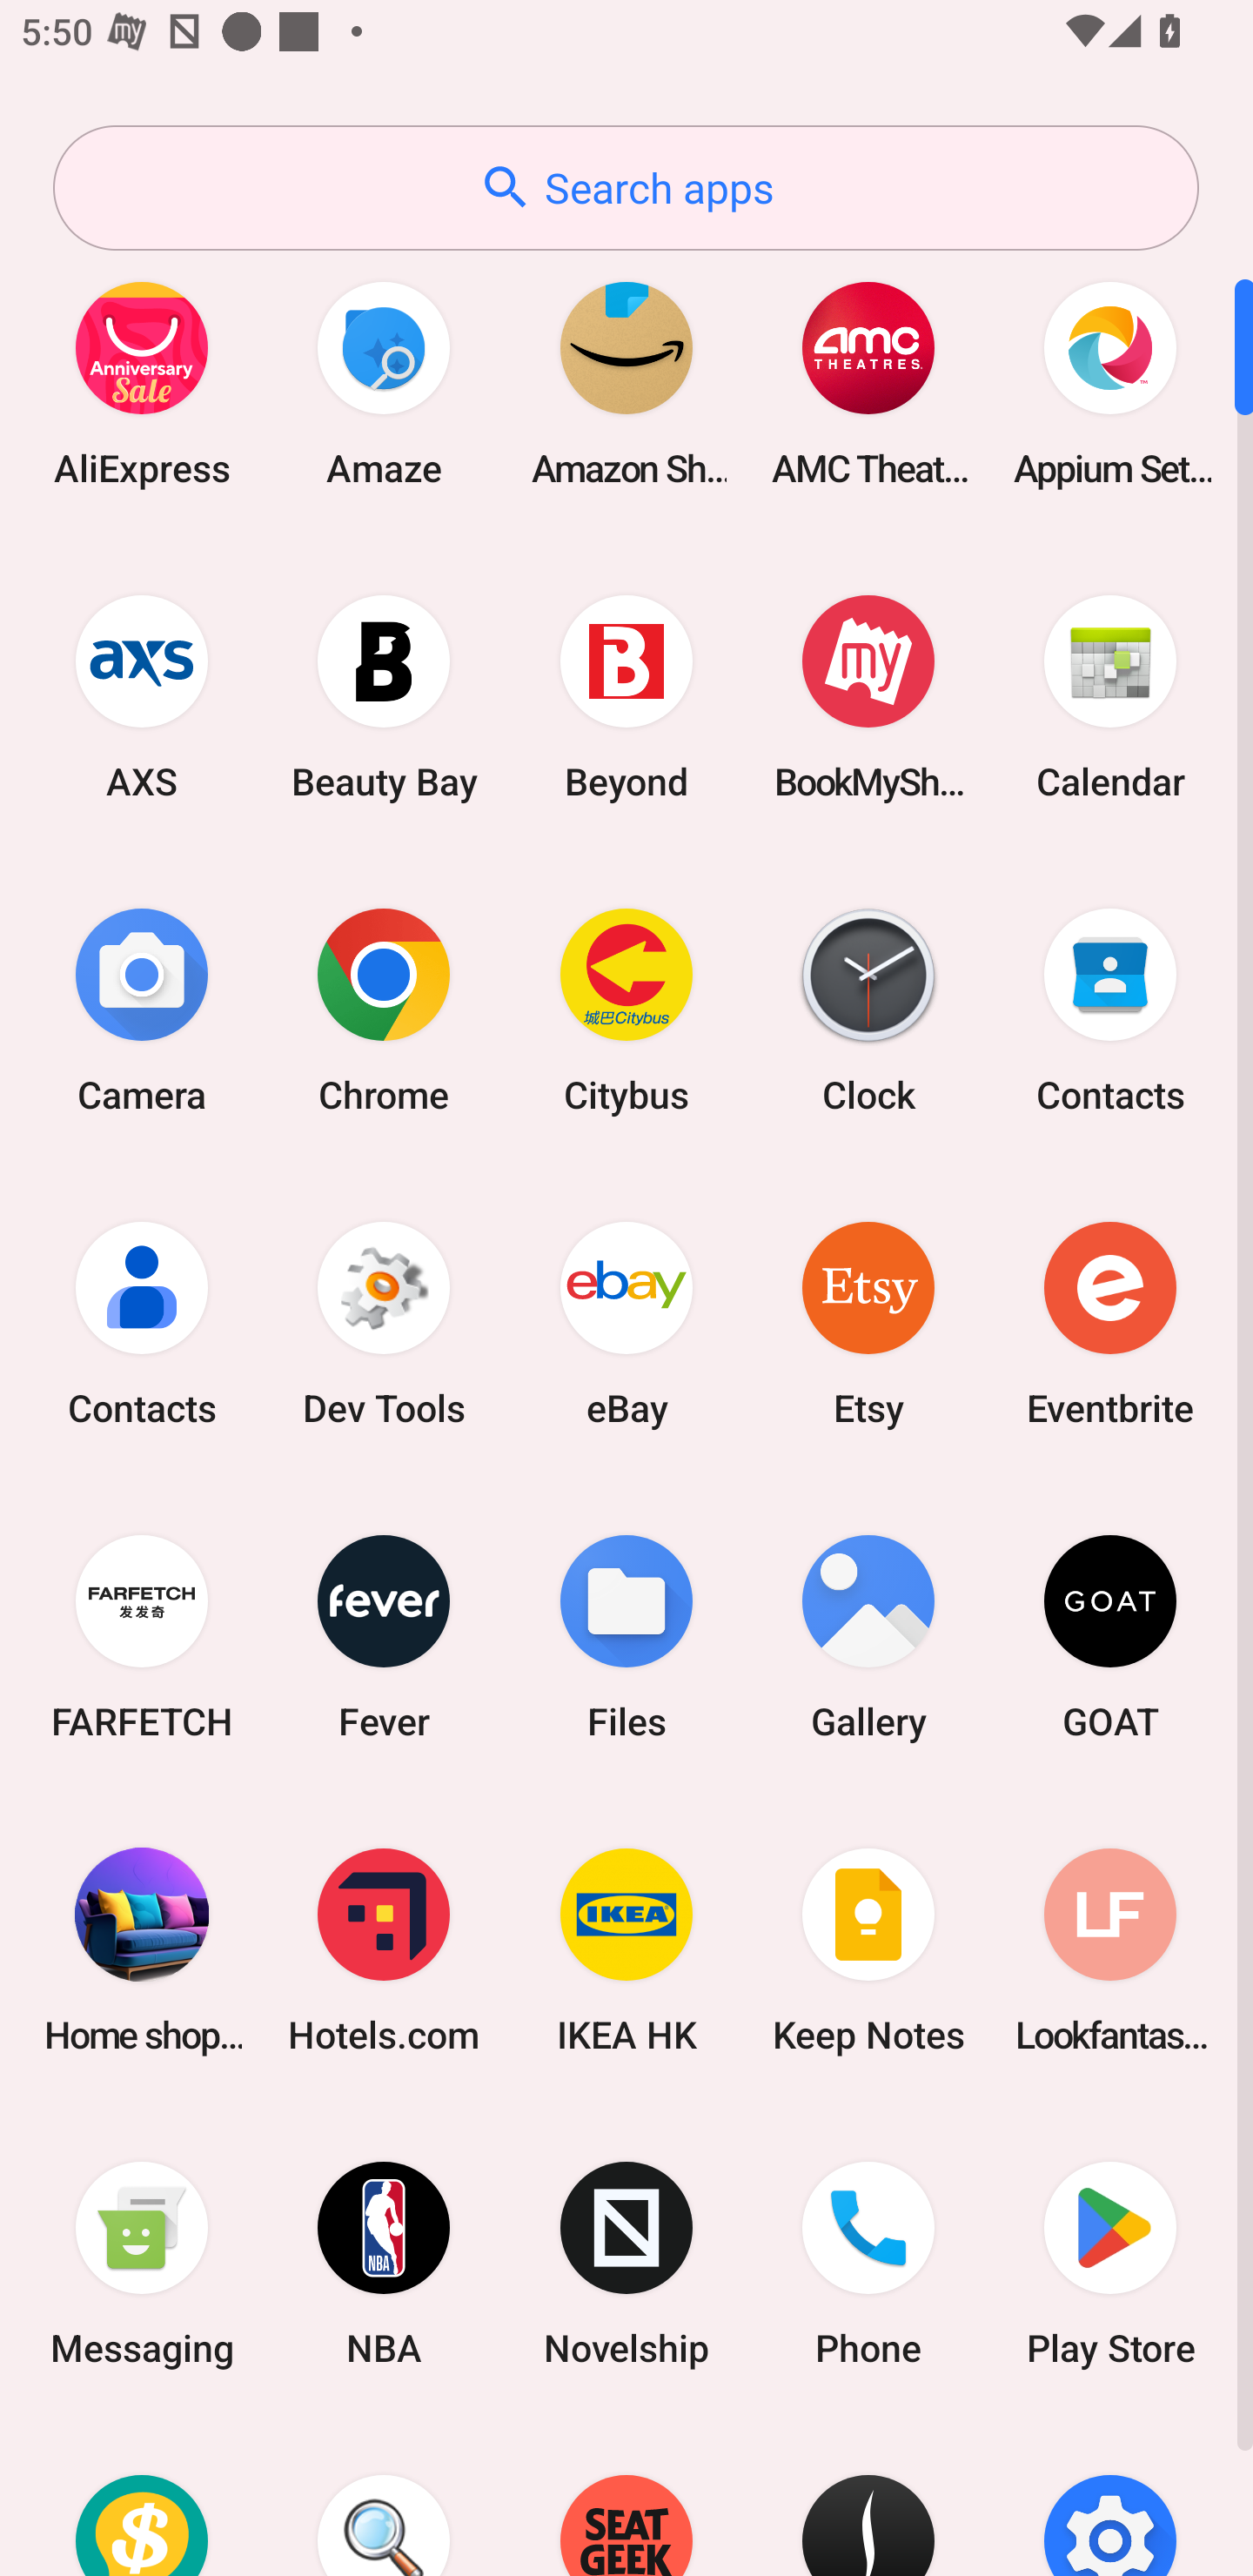  I want to click on Lookfantastic, so click(1110, 1949).